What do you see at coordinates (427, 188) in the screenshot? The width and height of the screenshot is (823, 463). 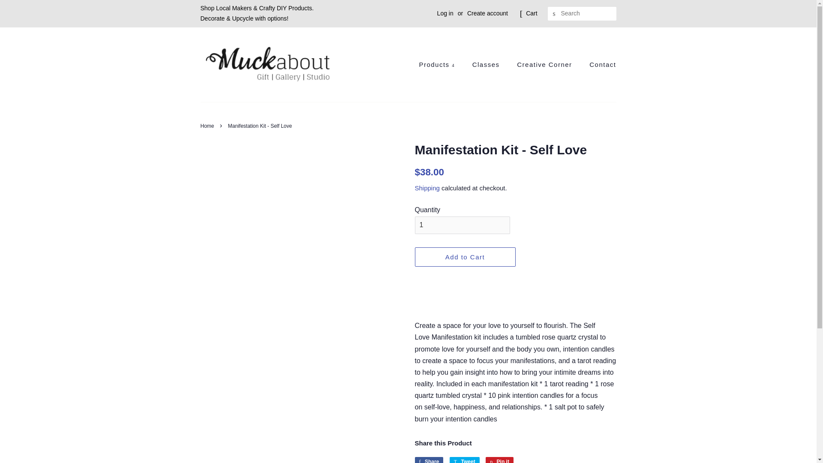 I see `Shipping` at bounding box center [427, 188].